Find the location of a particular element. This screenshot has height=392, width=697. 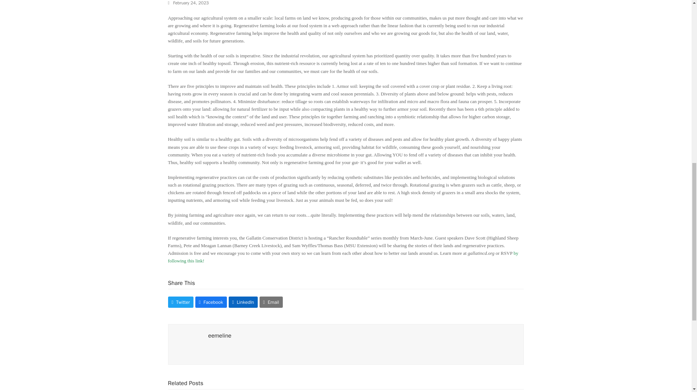

Visit Author Page is located at coordinates (220, 335).